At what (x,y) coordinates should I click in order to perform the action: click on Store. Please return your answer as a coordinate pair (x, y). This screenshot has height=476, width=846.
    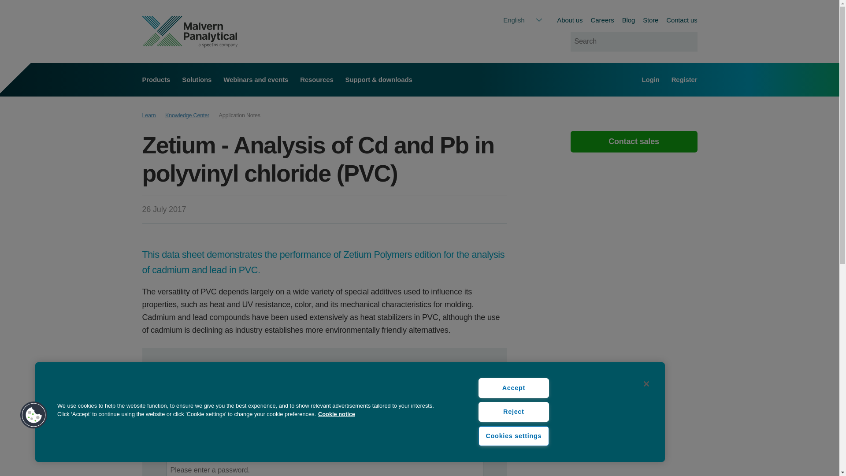
    Looking at the image, I should click on (650, 20).